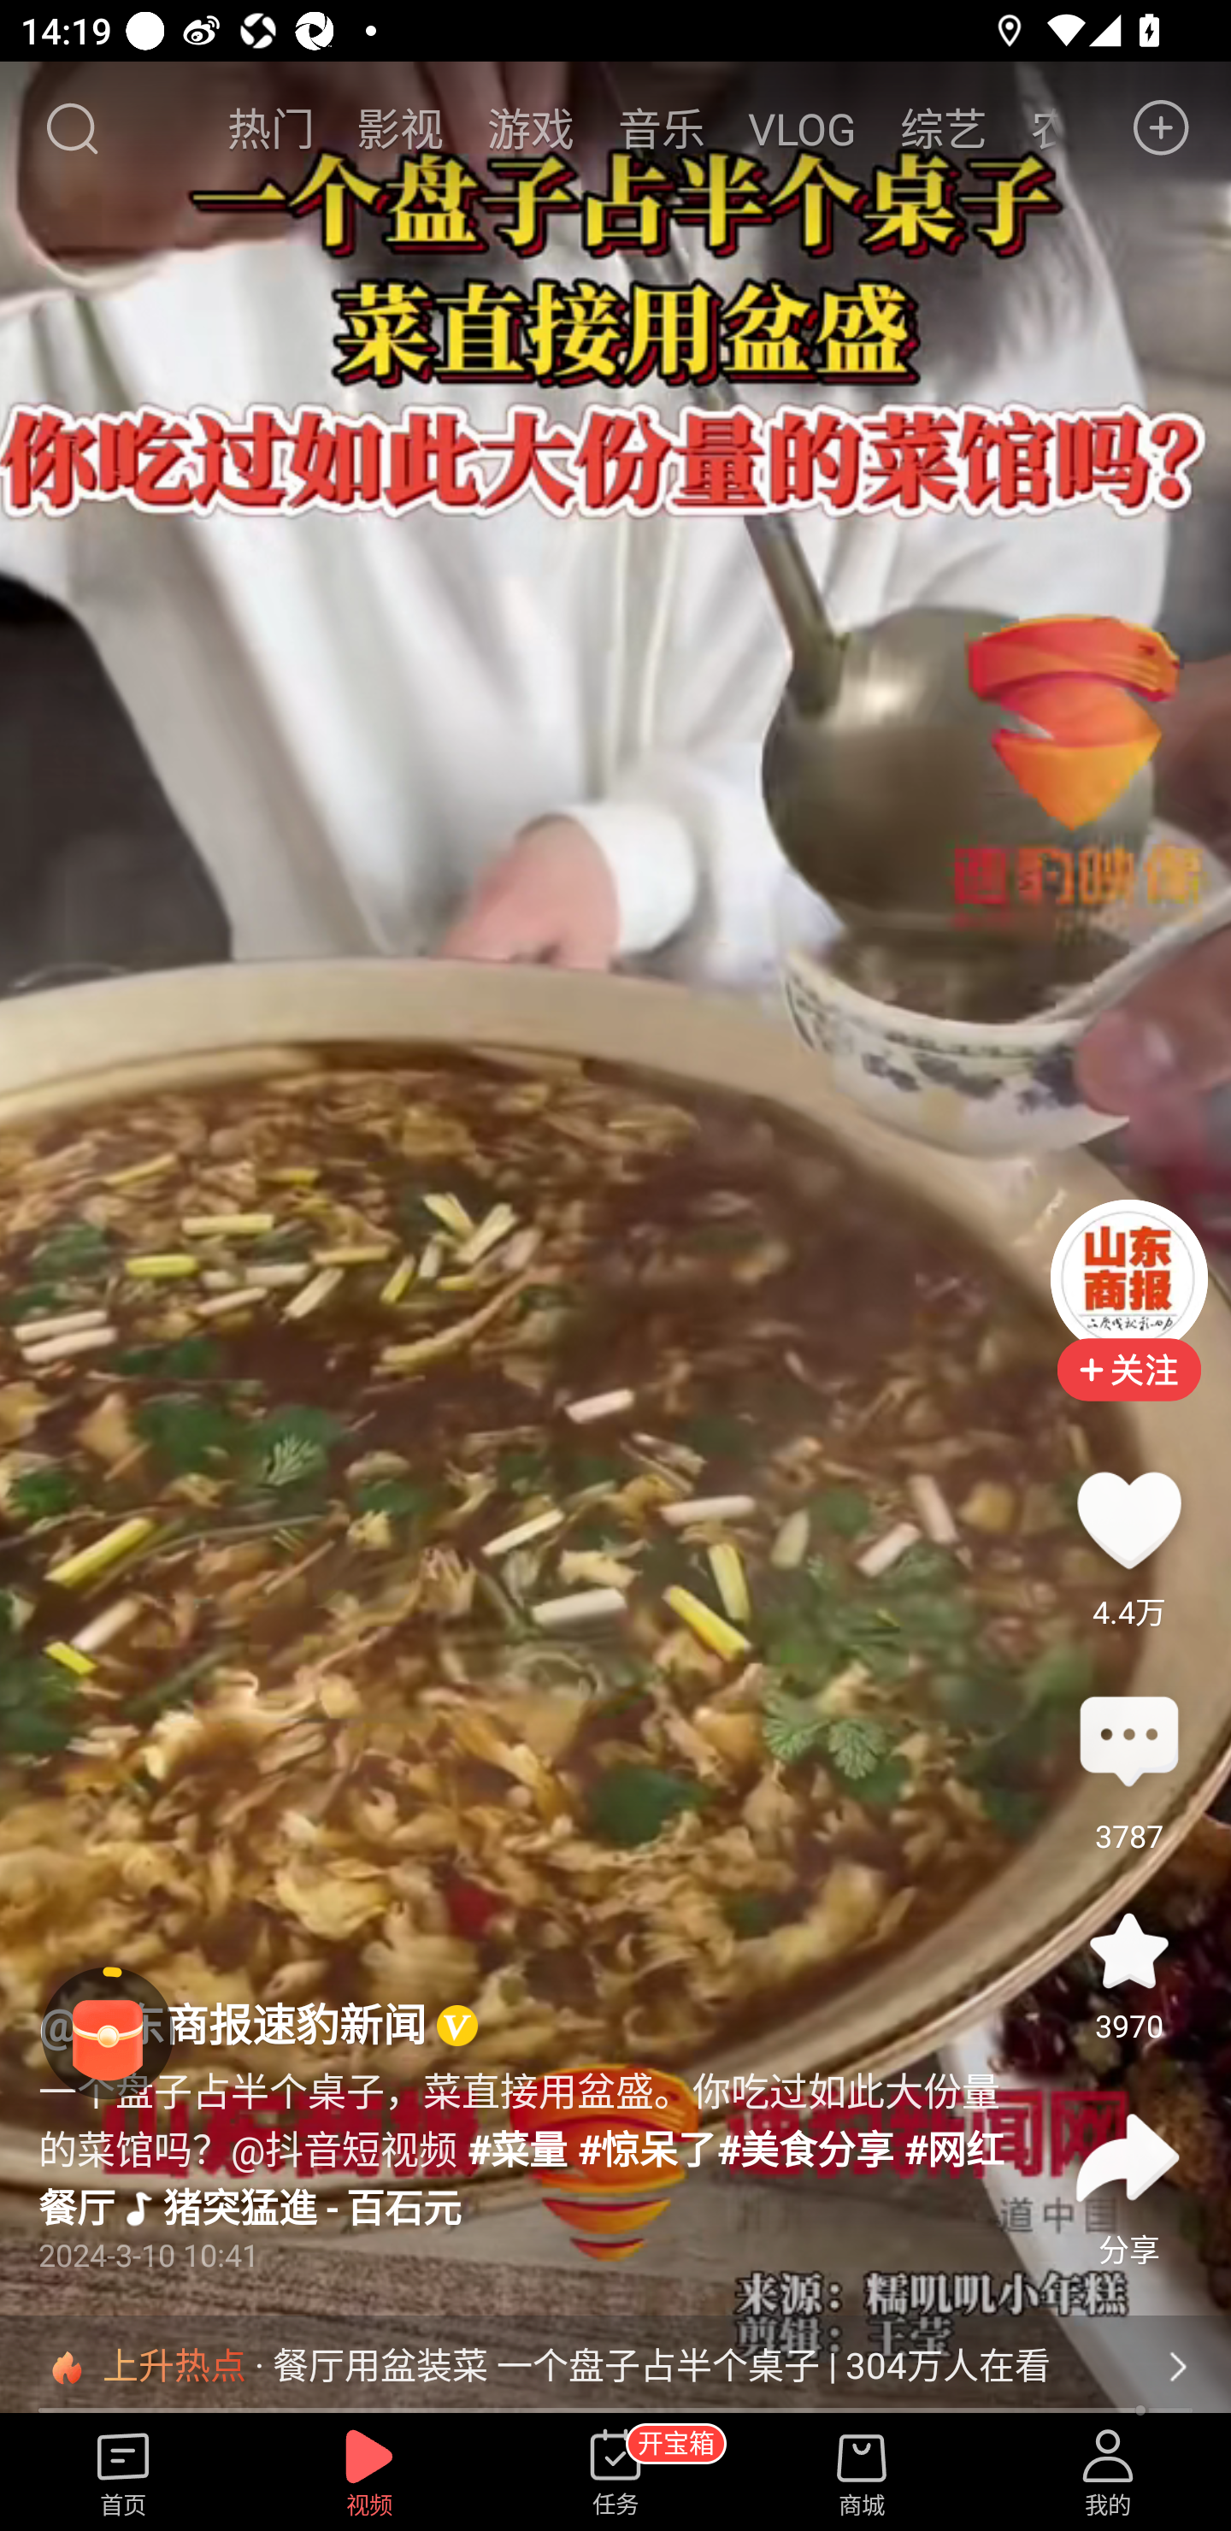  What do you see at coordinates (400, 127) in the screenshot?
I see `影视` at bounding box center [400, 127].